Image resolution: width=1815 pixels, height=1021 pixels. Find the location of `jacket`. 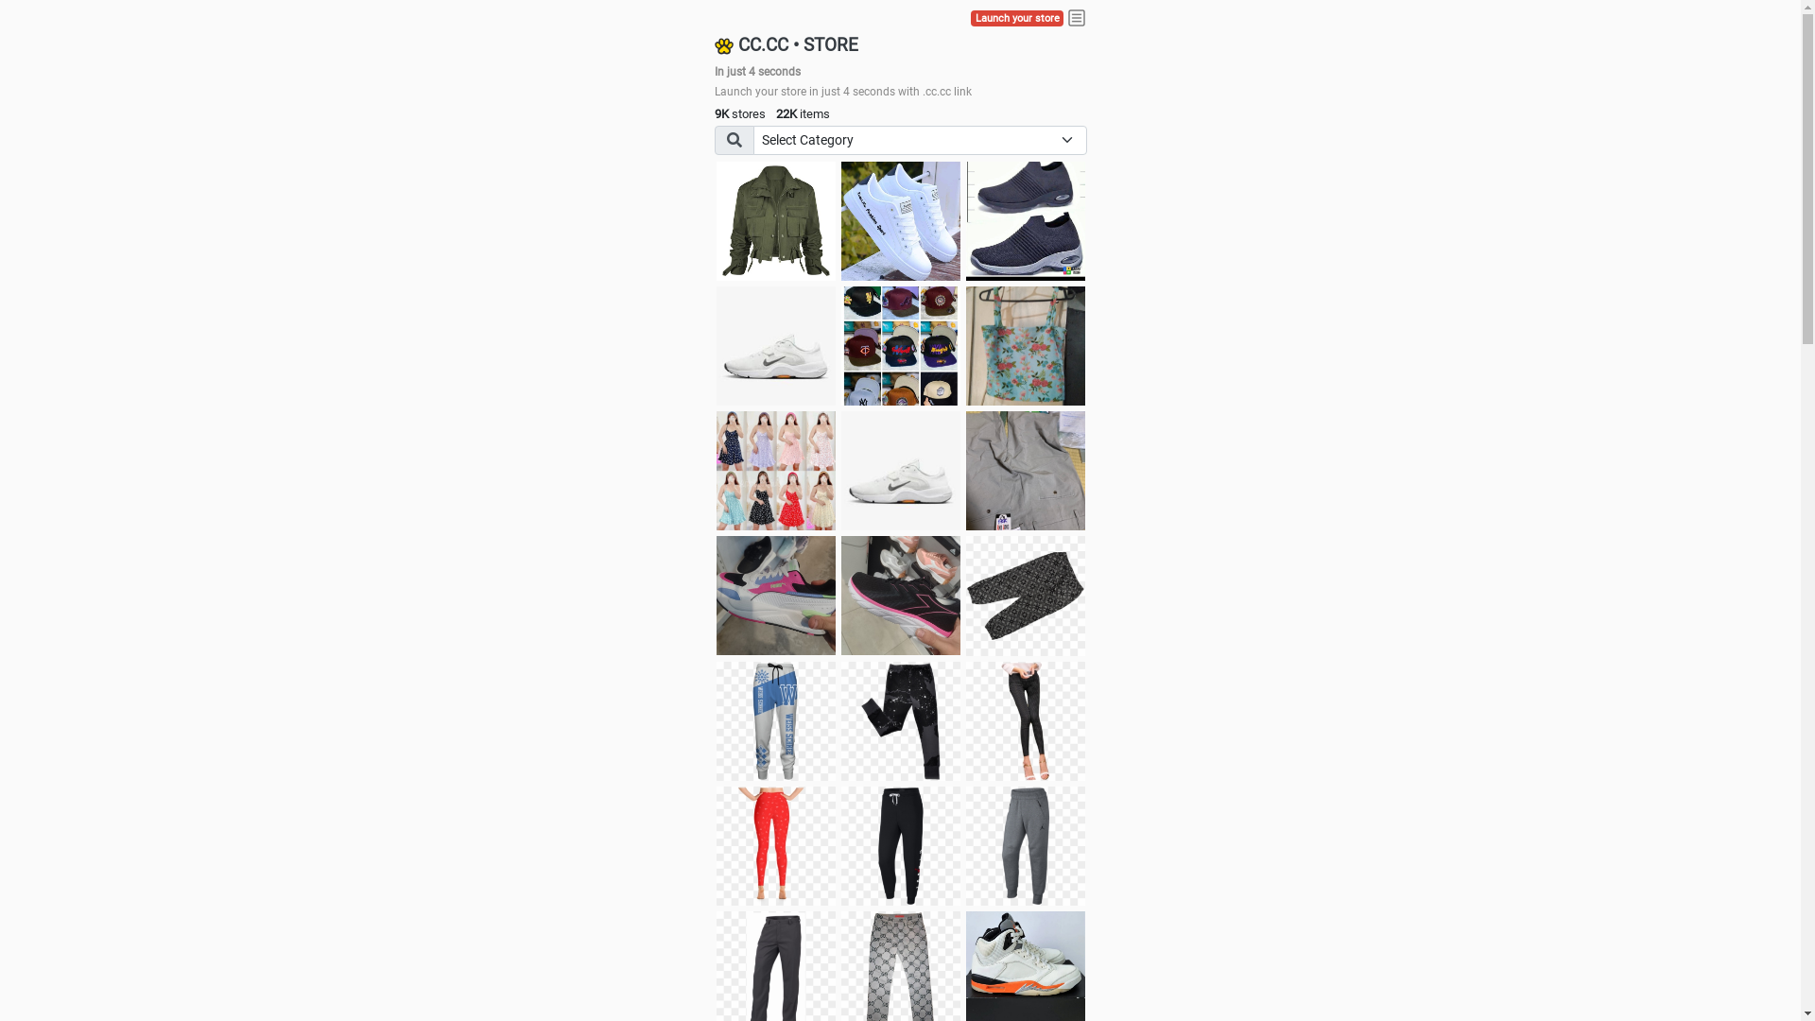

jacket is located at coordinates (776, 221).